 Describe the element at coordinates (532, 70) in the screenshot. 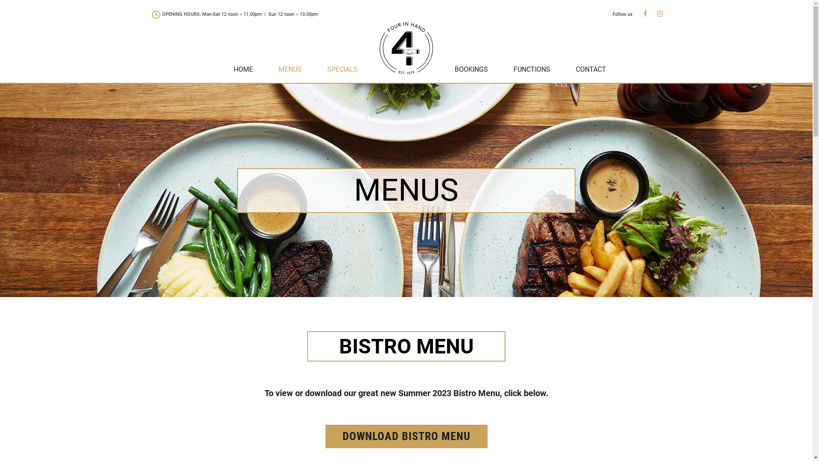

I see `FUNCTIONS` at that location.